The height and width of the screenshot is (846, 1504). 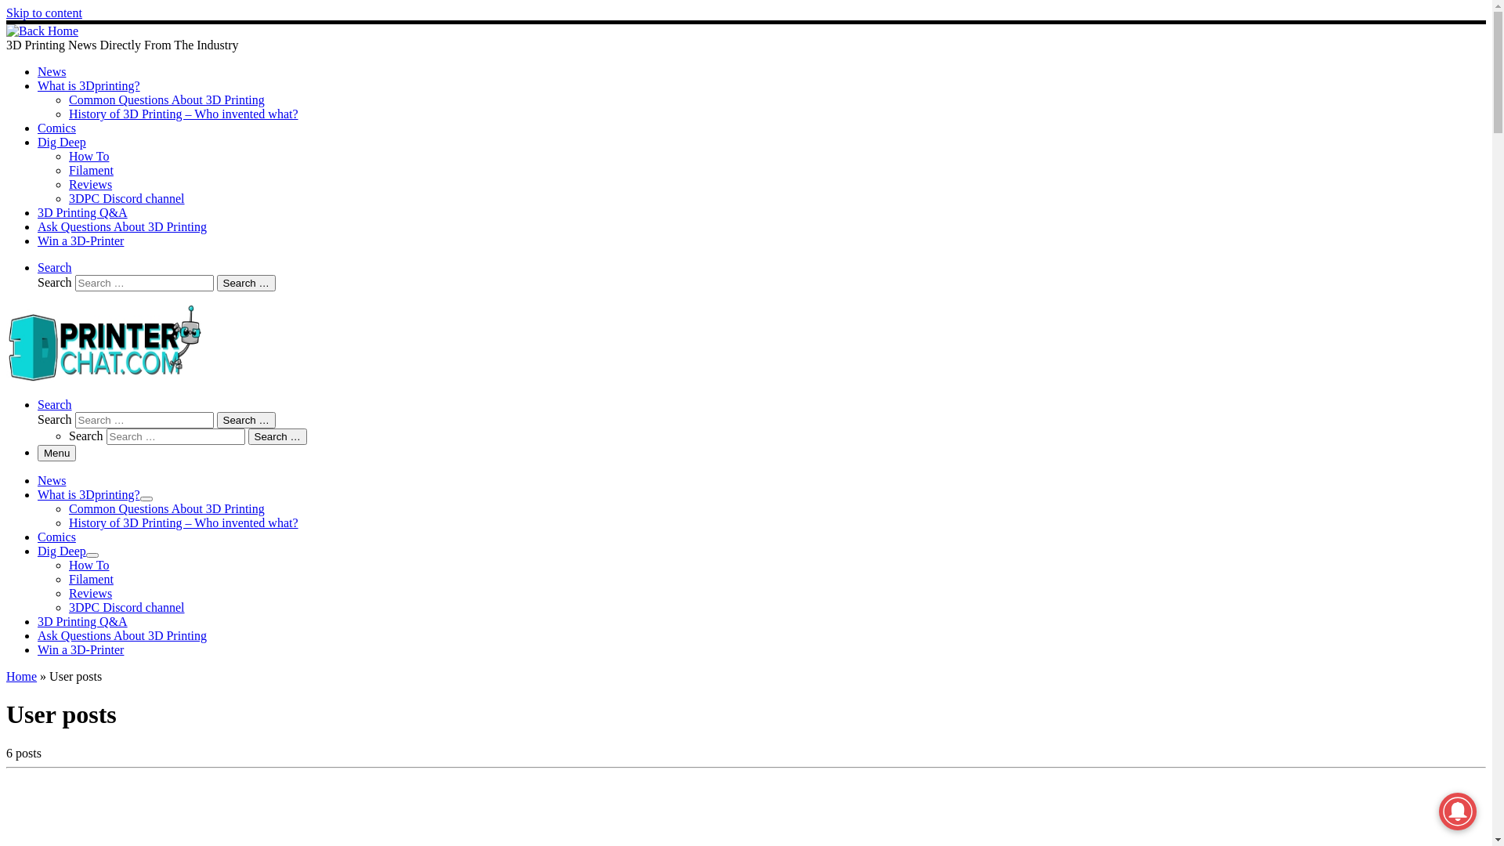 I want to click on Comics, so click(x=56, y=537).